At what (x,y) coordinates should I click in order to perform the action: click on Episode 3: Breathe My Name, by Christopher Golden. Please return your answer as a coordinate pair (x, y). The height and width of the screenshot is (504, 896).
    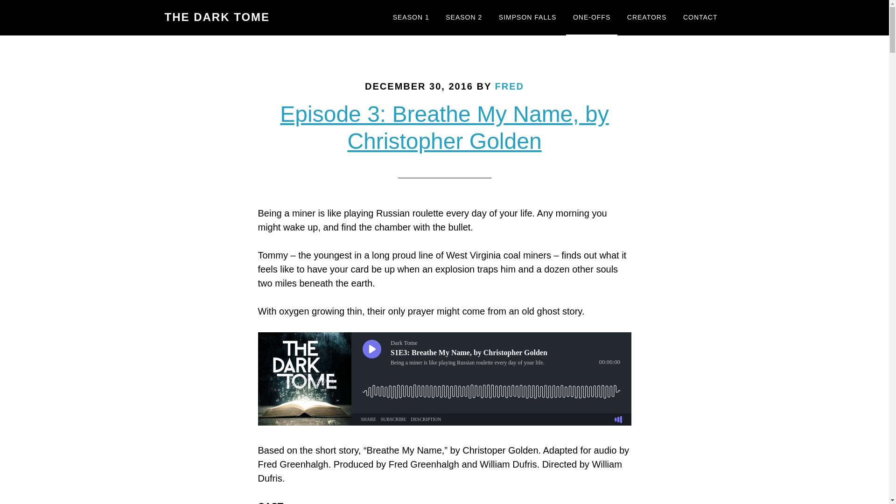
    Looking at the image, I should click on (444, 128).